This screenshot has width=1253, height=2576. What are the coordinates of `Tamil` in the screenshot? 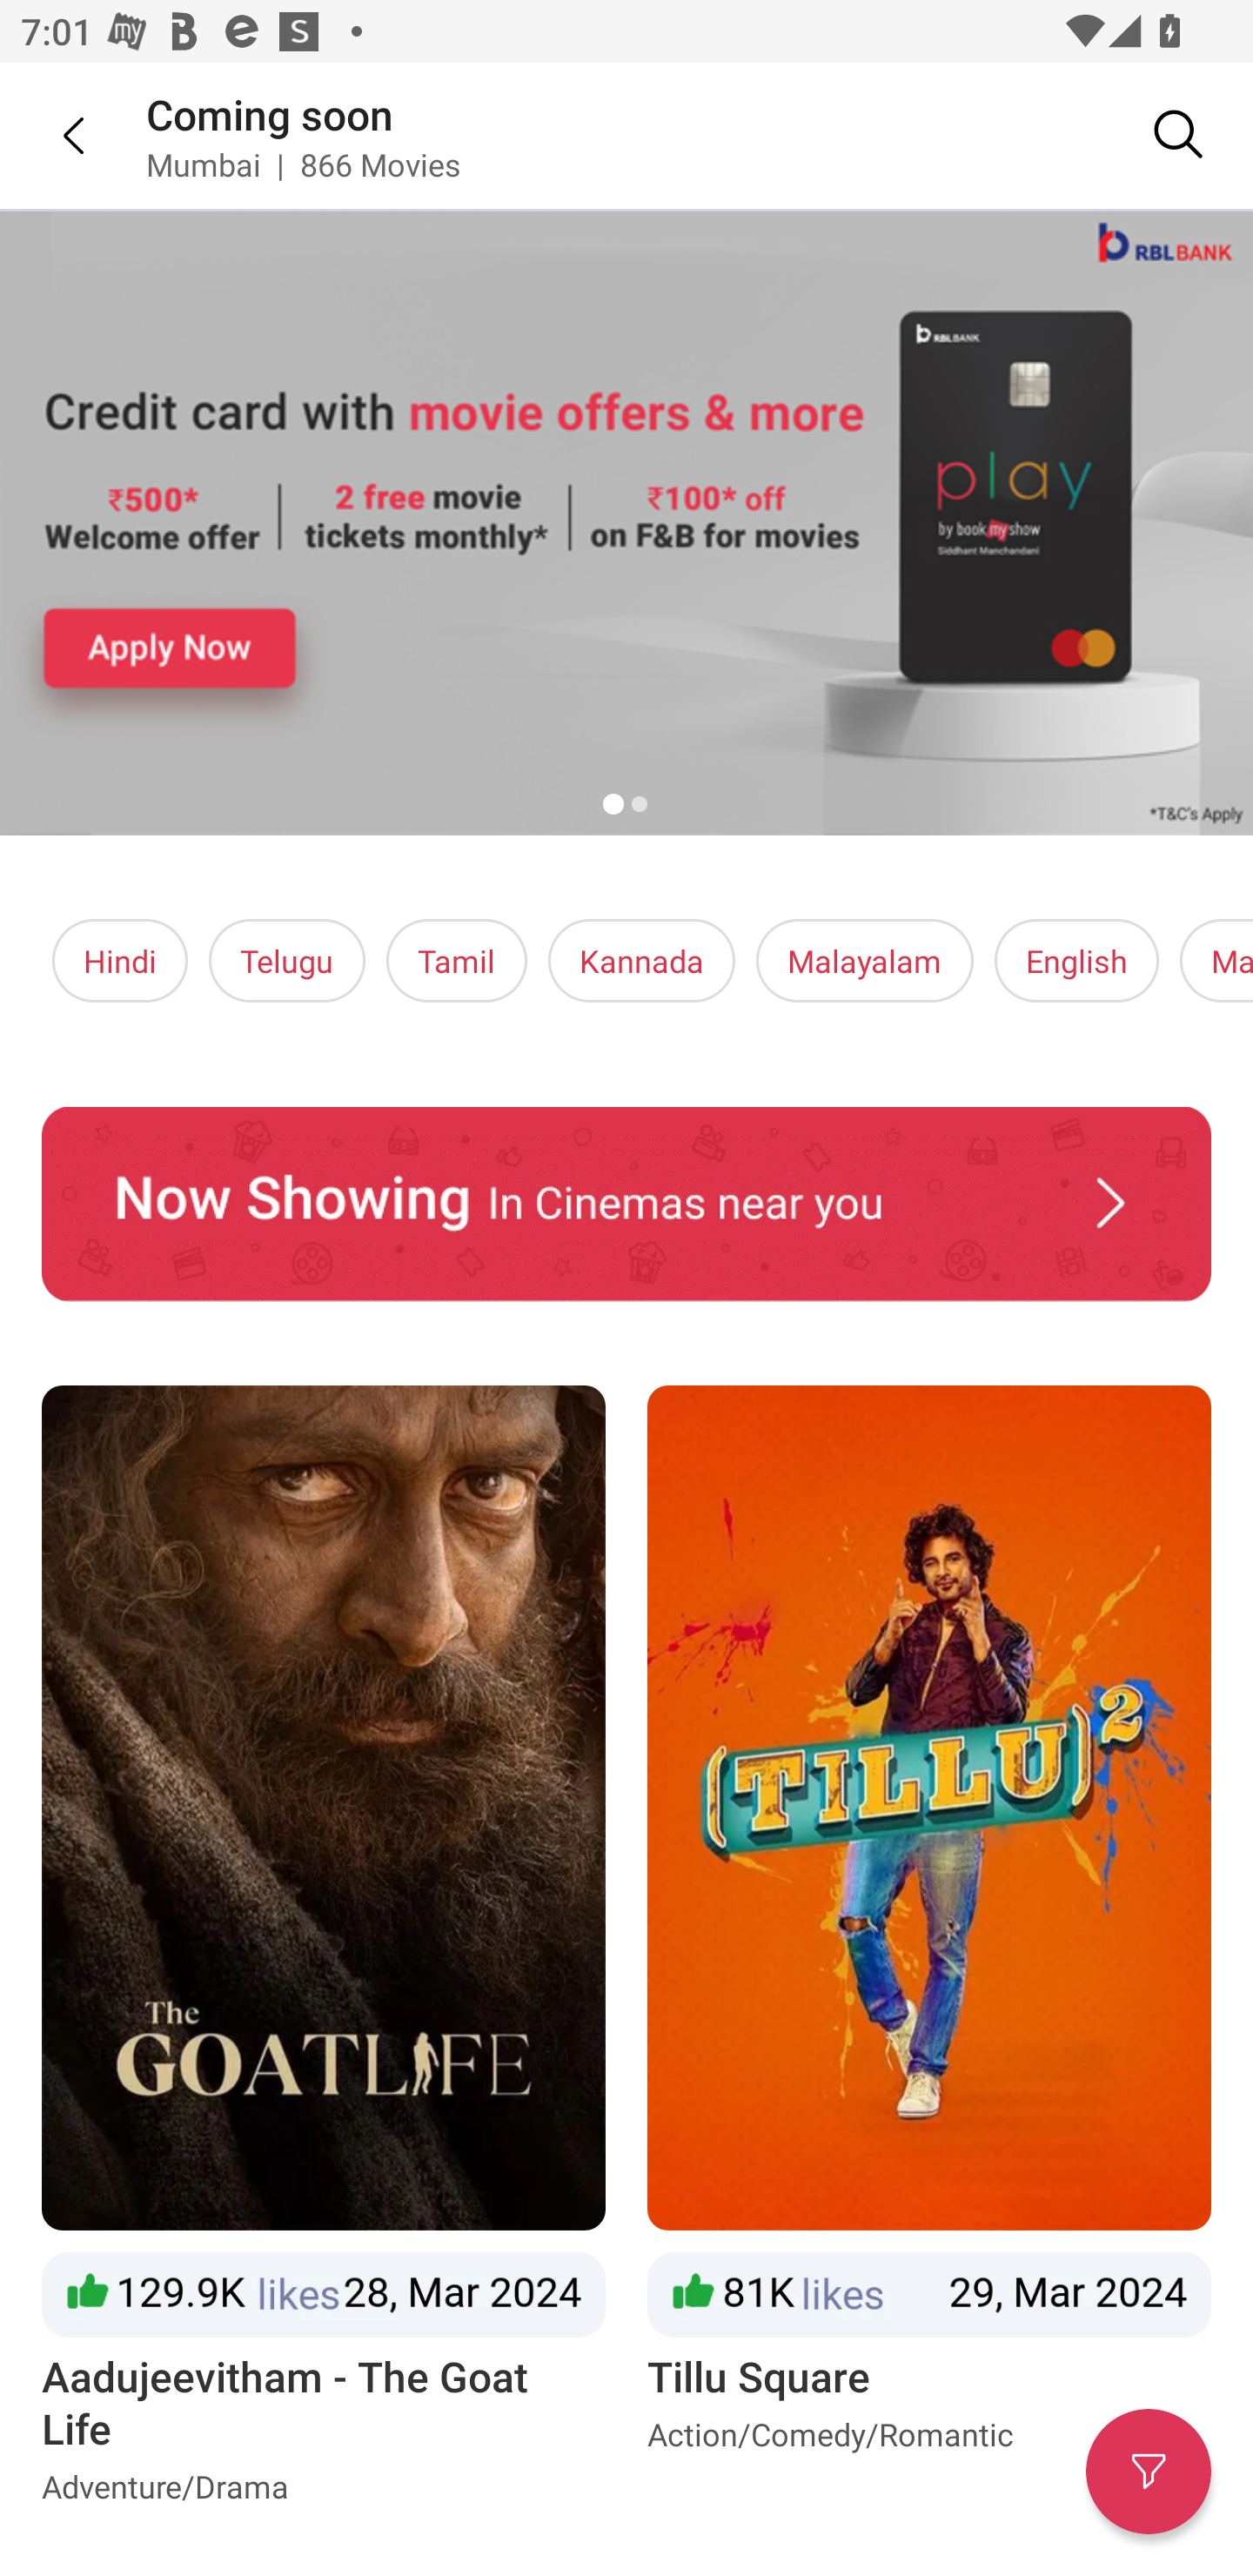 It's located at (456, 961).